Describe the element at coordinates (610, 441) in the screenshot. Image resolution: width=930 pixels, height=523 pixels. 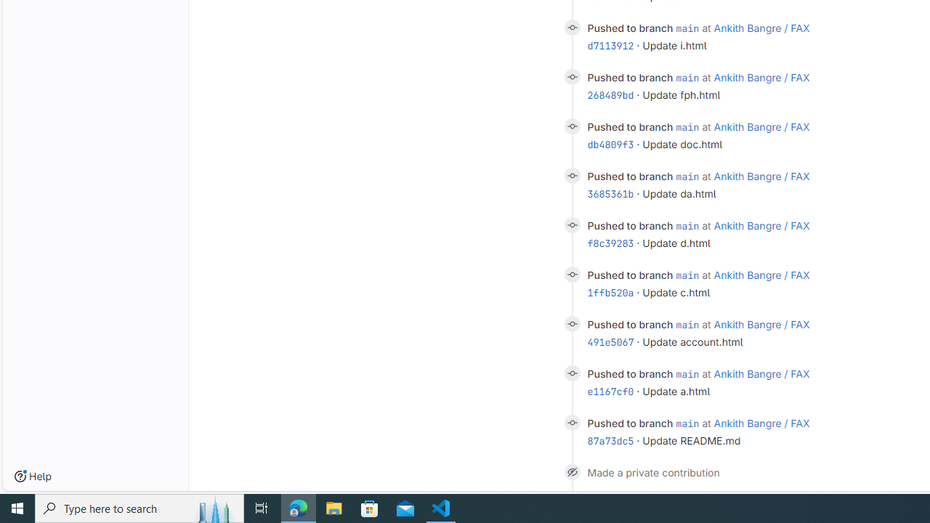
I see `87a73dc5` at that location.